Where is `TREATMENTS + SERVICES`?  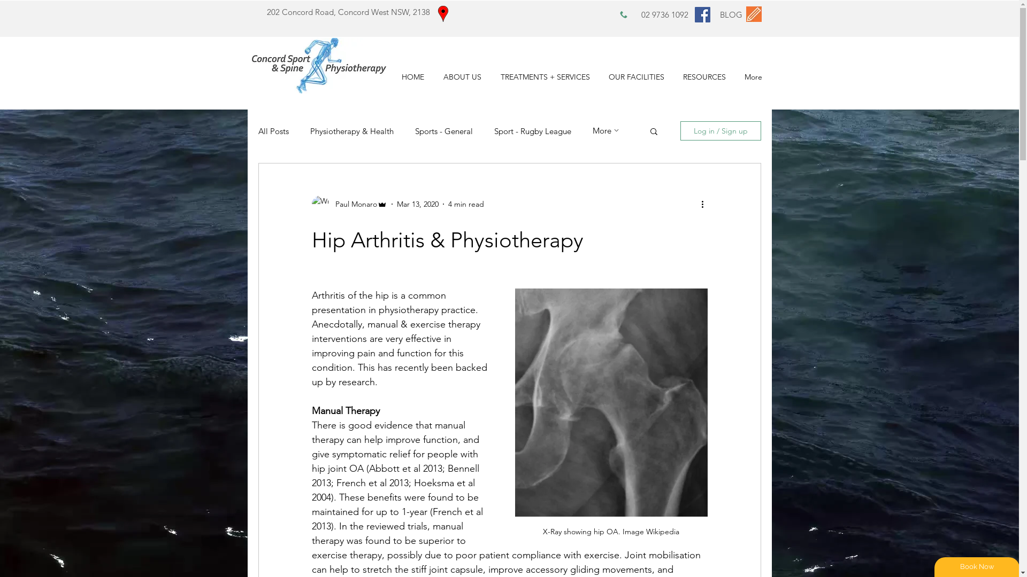 TREATMENTS + SERVICES is located at coordinates (546, 77).